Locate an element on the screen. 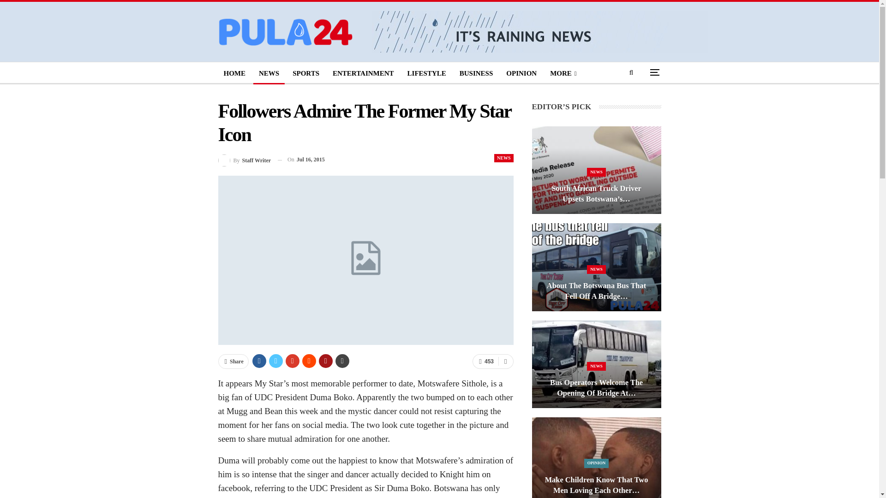  ENTERTAINMENT is located at coordinates (363, 73).